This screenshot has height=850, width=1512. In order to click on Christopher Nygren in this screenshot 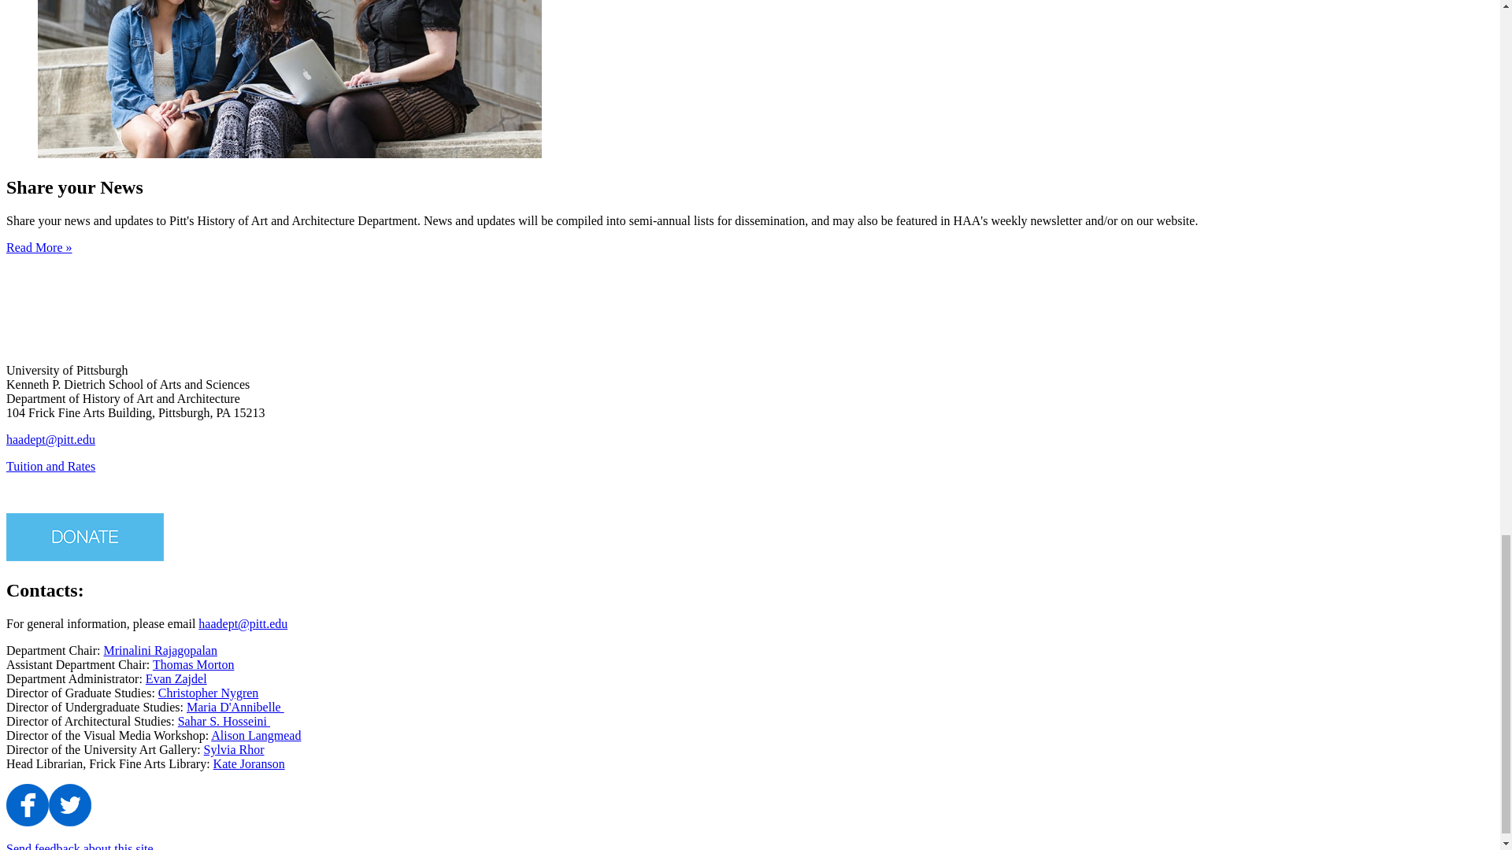, I will do `click(208, 693)`.